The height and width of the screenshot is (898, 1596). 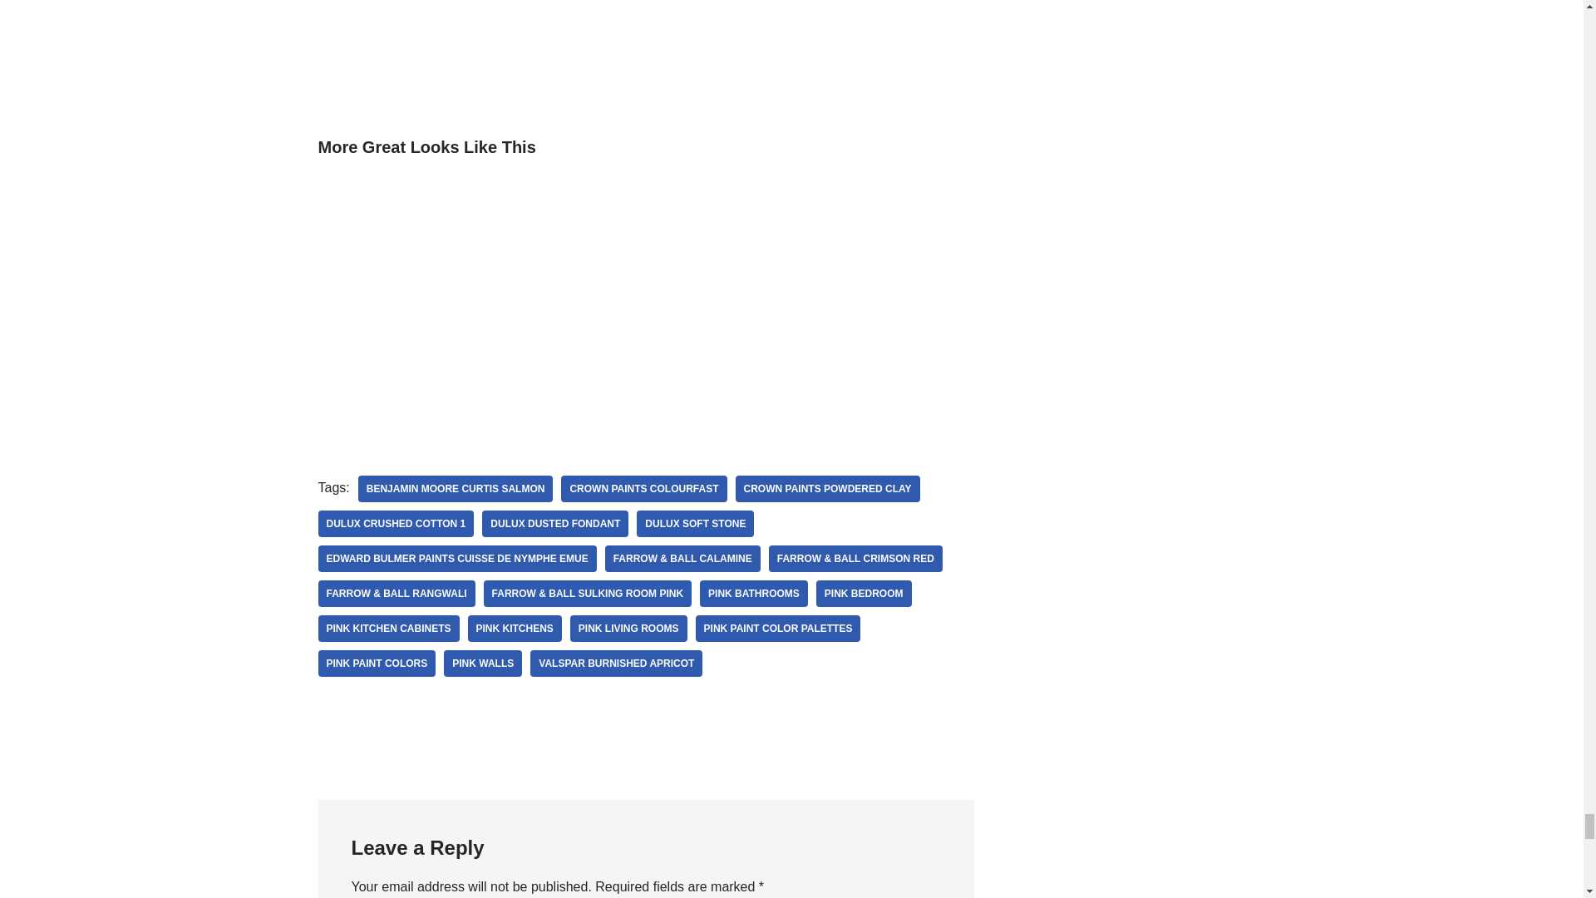 What do you see at coordinates (456, 558) in the screenshot?
I see `Edward Bulmer Paints Cuisse de Nymphe Emue` at bounding box center [456, 558].